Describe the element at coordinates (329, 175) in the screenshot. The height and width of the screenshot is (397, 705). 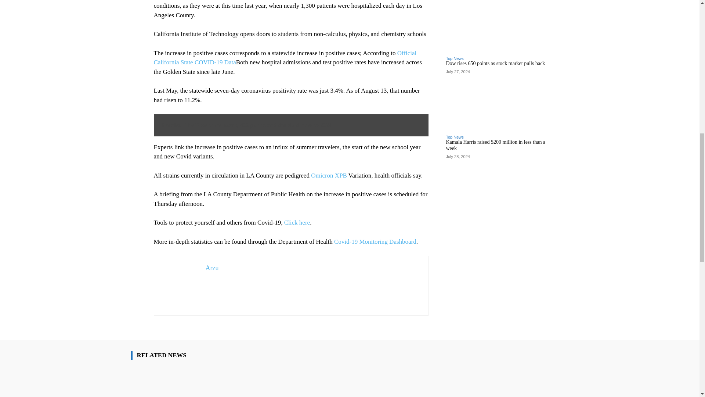
I see `Omicron XPB` at that location.